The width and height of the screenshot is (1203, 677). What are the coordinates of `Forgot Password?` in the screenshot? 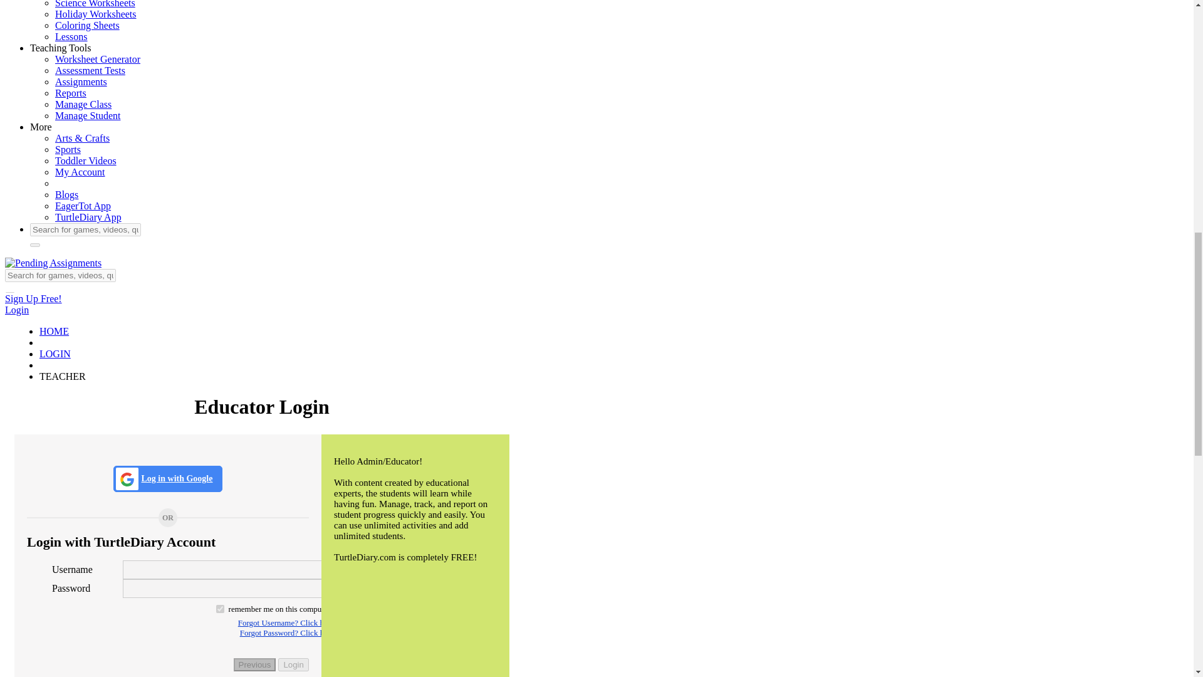 It's located at (193, 633).